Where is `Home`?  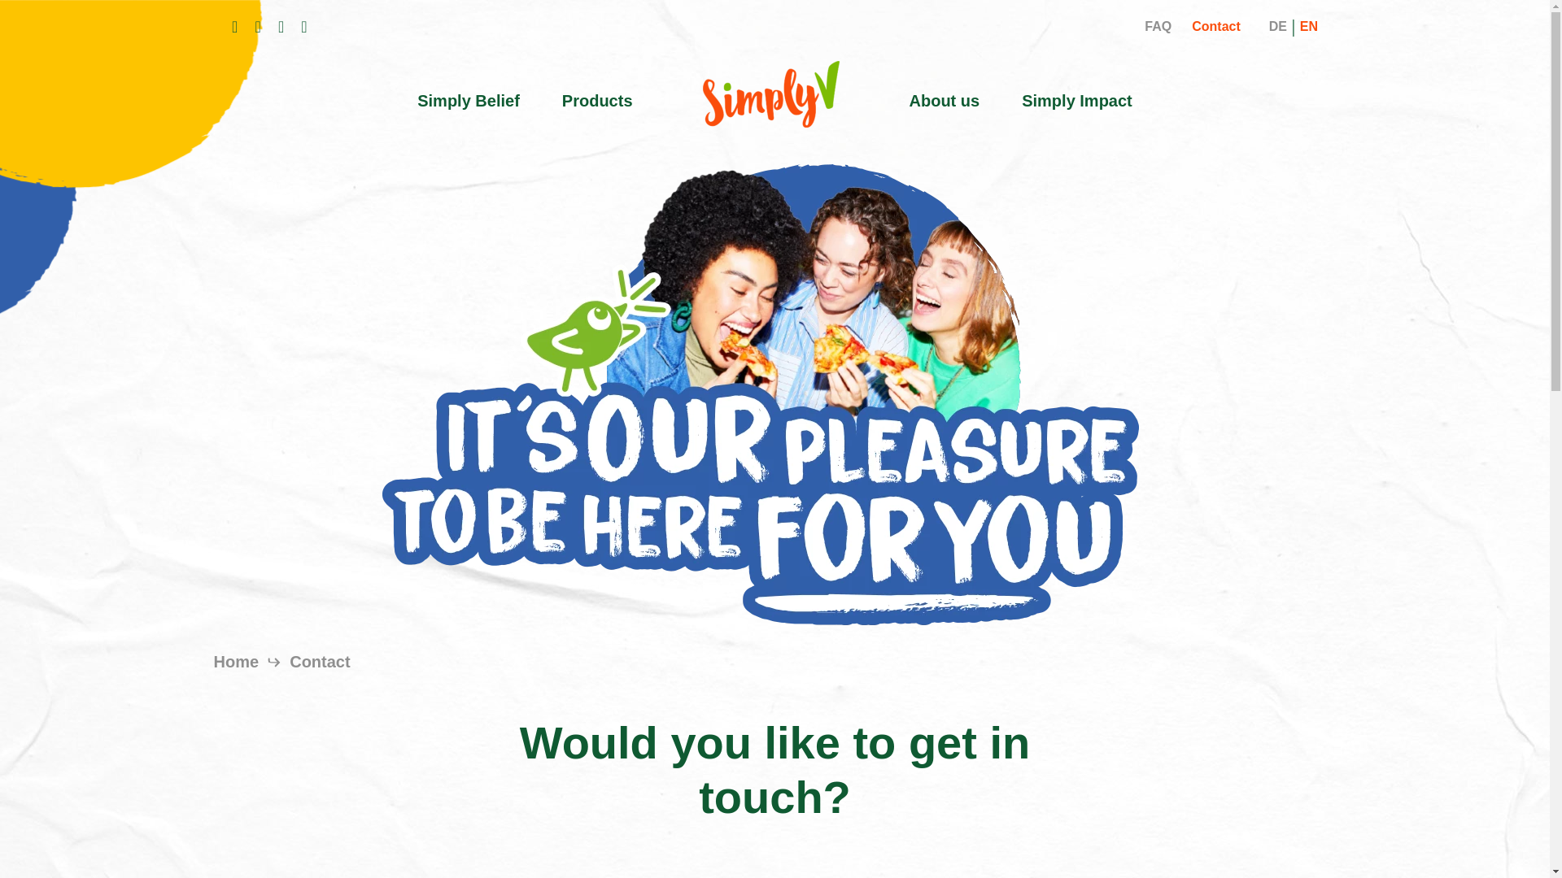 Home is located at coordinates (238, 662).